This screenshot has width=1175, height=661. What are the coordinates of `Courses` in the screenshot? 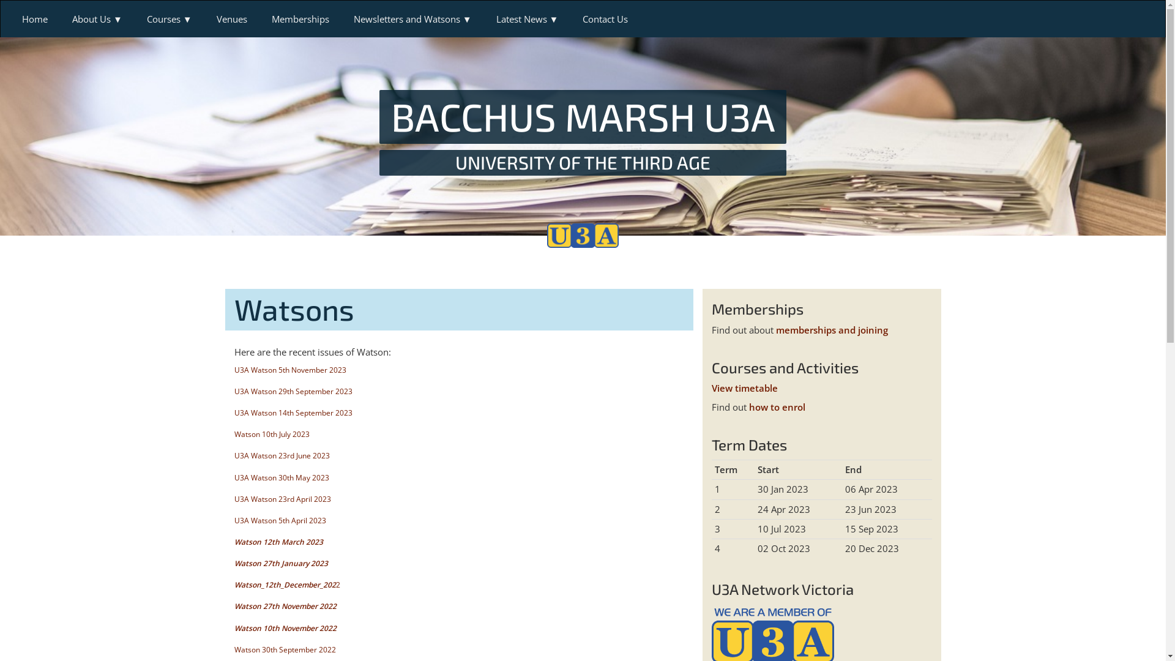 It's located at (170, 19).